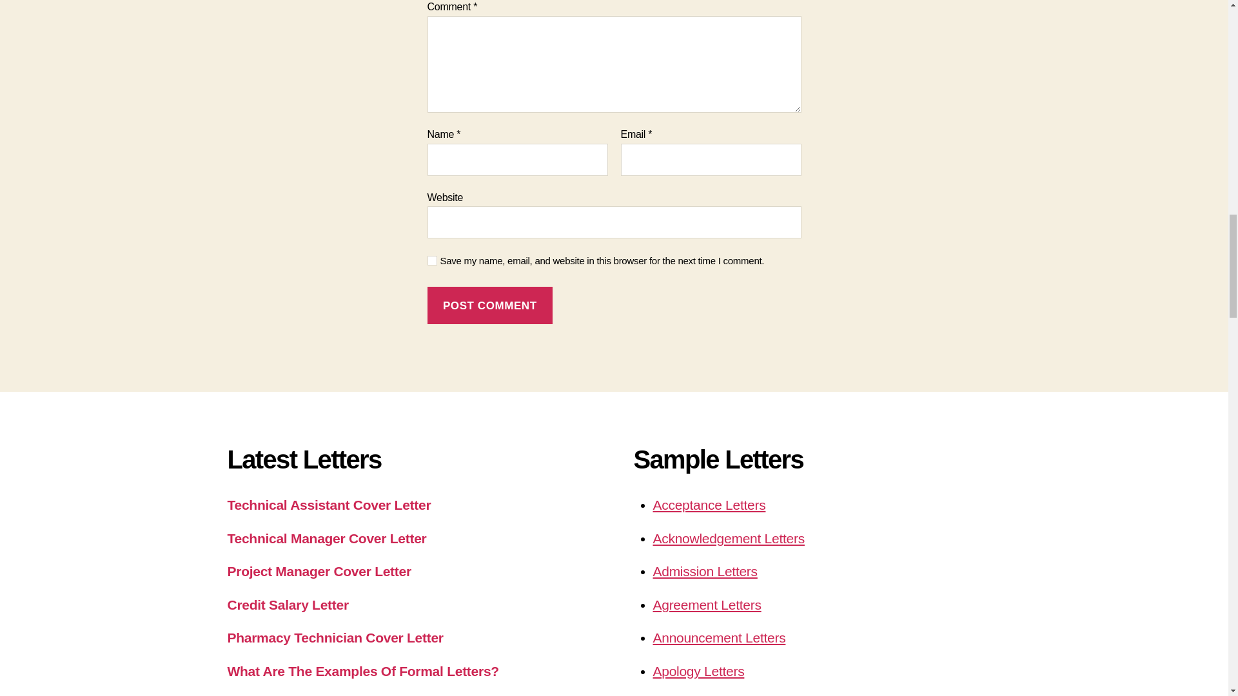 This screenshot has width=1238, height=696. I want to click on What Are The Examples Of Formal Letters?, so click(362, 672).